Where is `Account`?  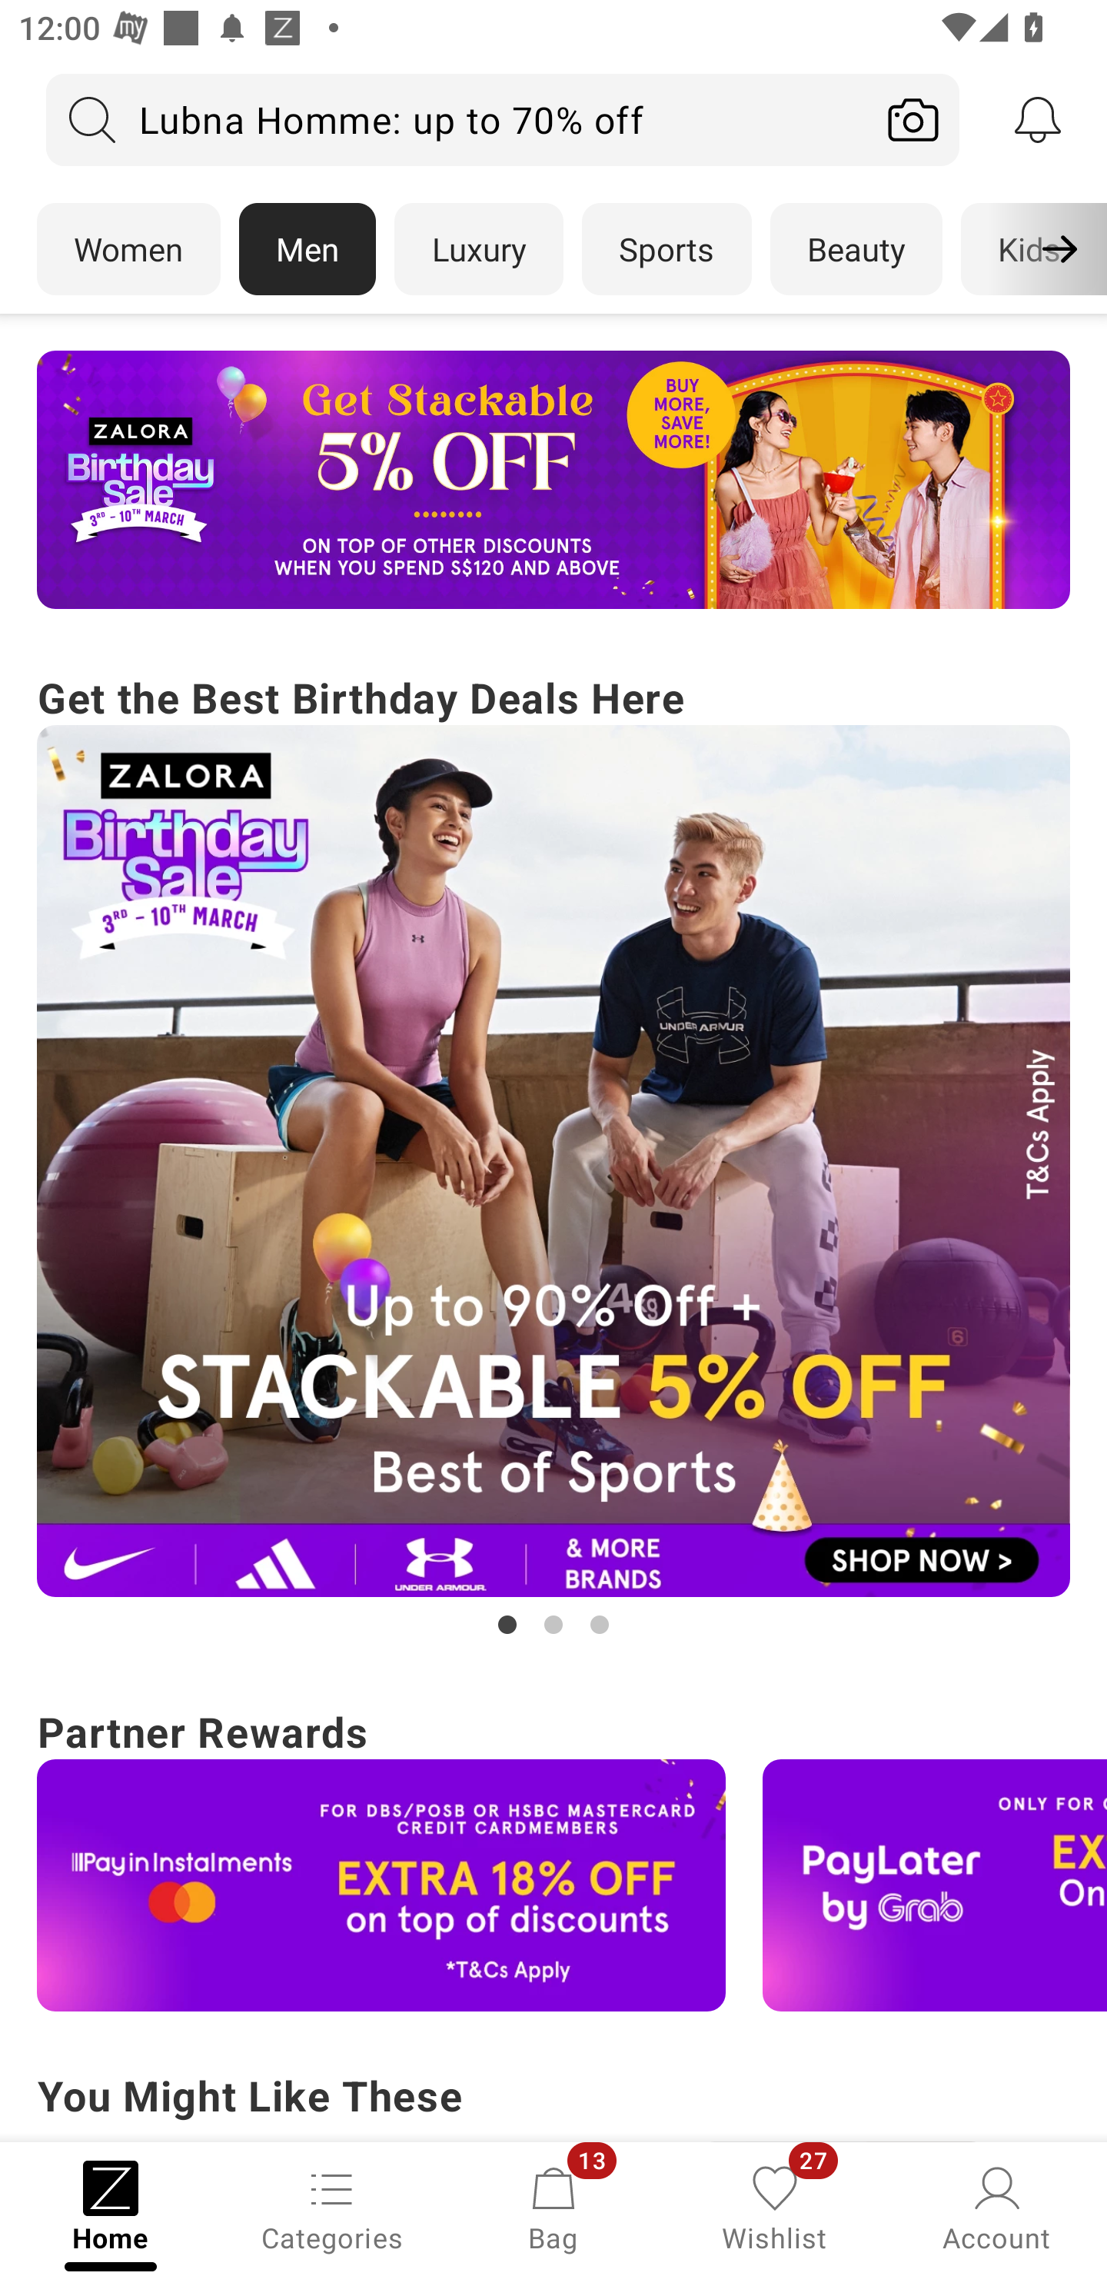 Account is located at coordinates (996, 2207).